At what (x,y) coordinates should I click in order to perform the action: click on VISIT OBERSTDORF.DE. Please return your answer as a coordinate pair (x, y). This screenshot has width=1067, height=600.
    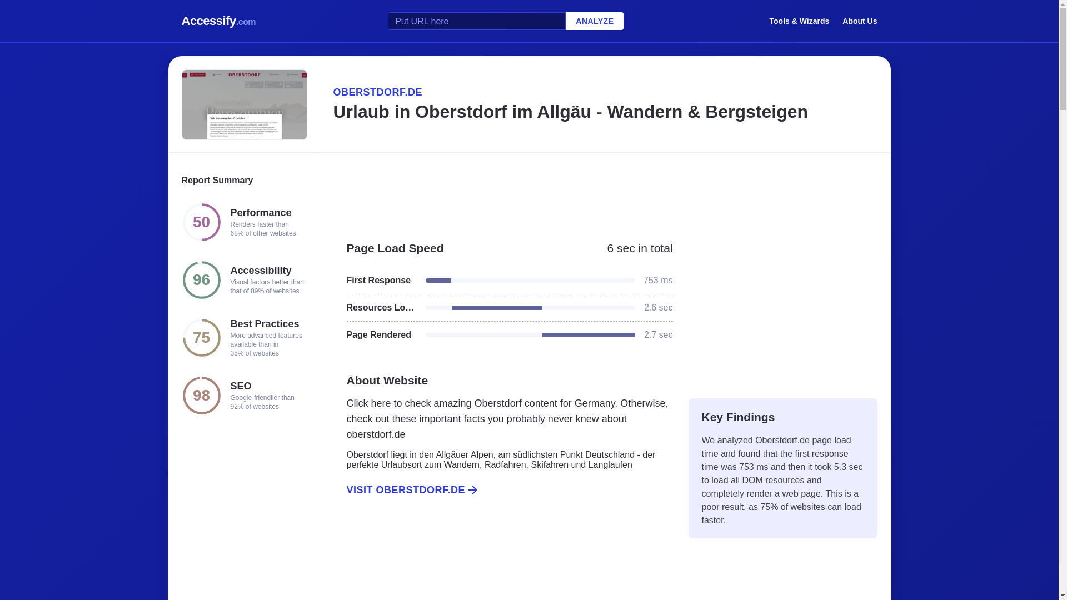
    Looking at the image, I should click on (503, 490).